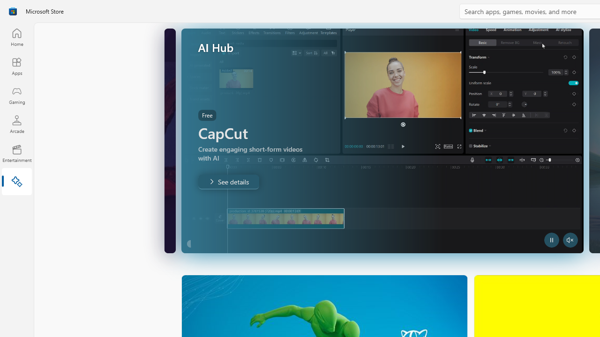 This screenshot has width=600, height=337. Describe the element at coordinates (17, 37) in the screenshot. I see `Home` at that location.